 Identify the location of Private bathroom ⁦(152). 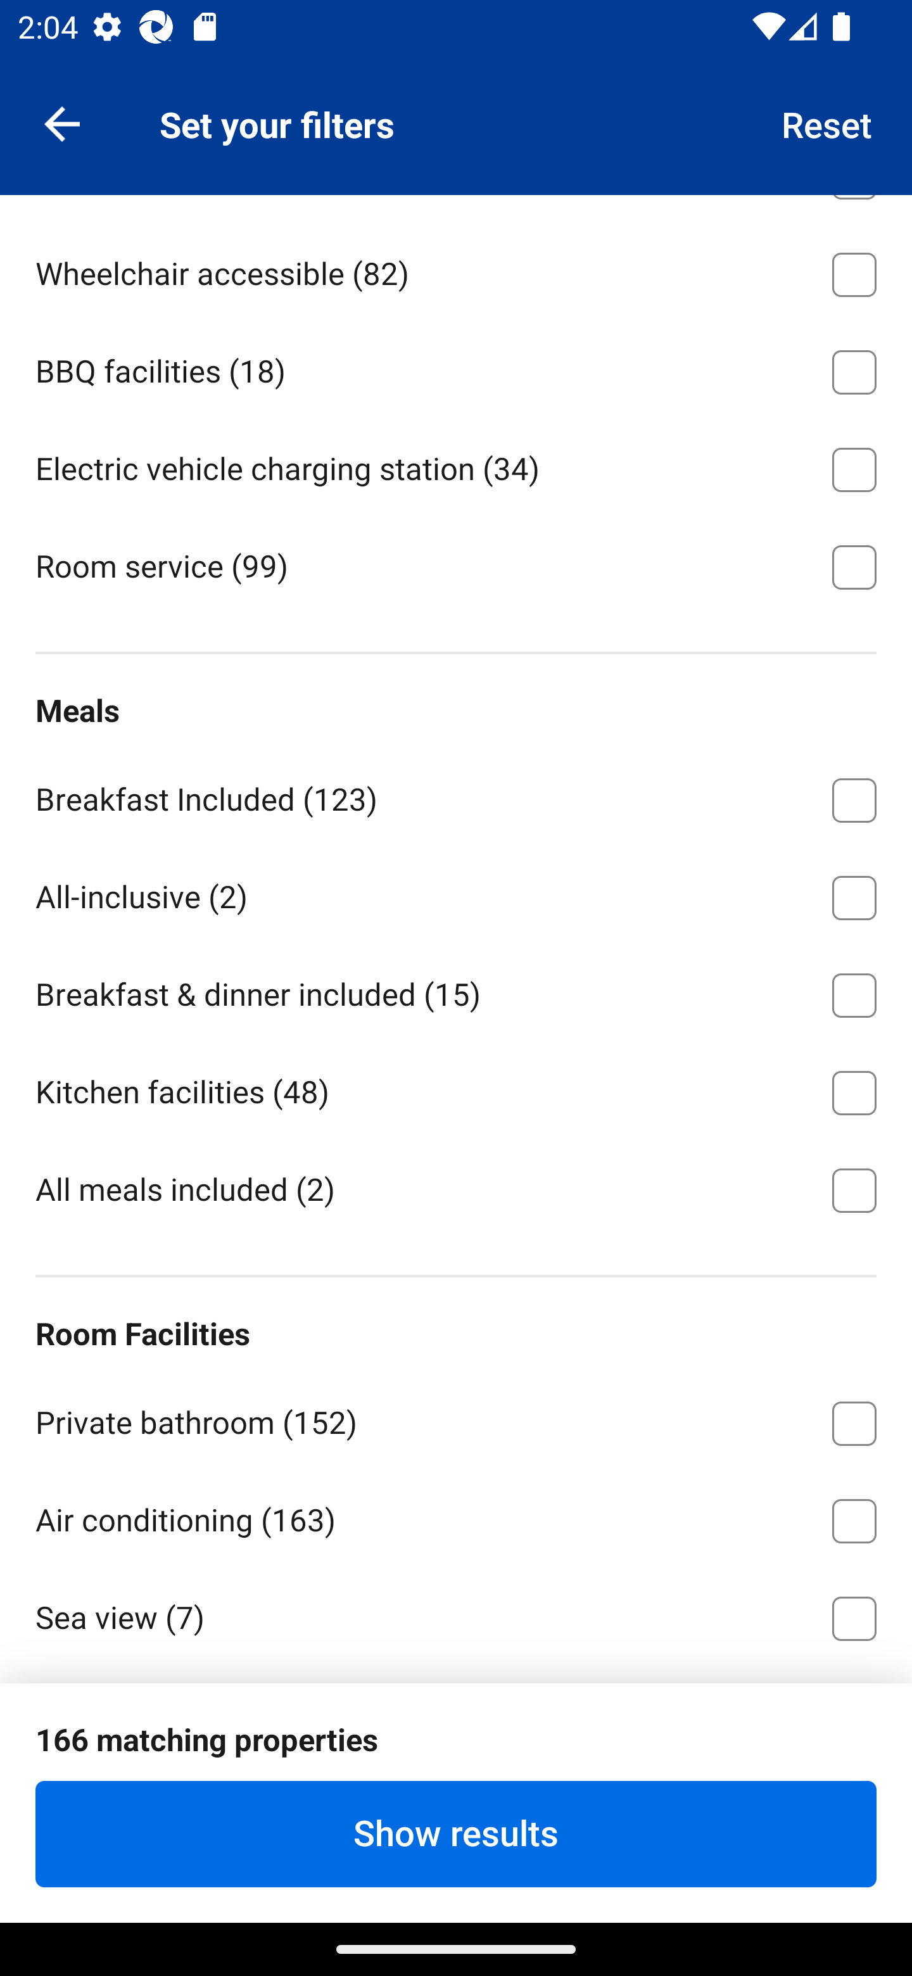
(456, 1420).